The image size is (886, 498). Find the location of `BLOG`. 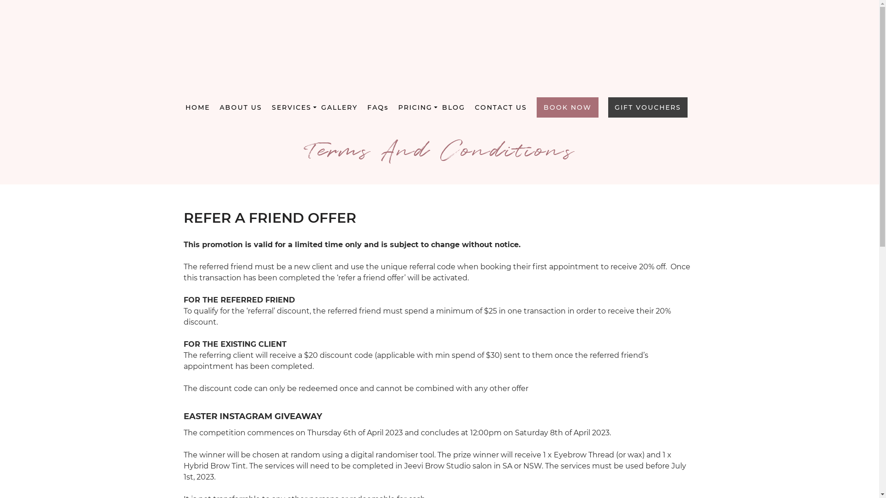

BLOG is located at coordinates (454, 107).